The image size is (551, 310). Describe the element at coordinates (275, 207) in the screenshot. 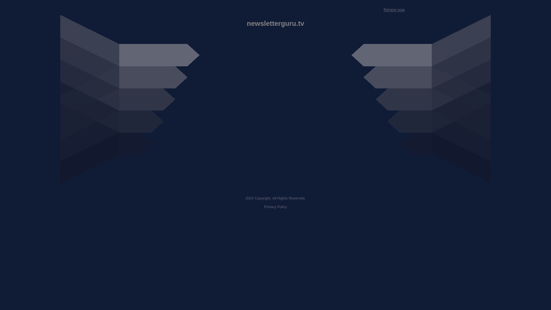

I see `Privacy Policy` at that location.